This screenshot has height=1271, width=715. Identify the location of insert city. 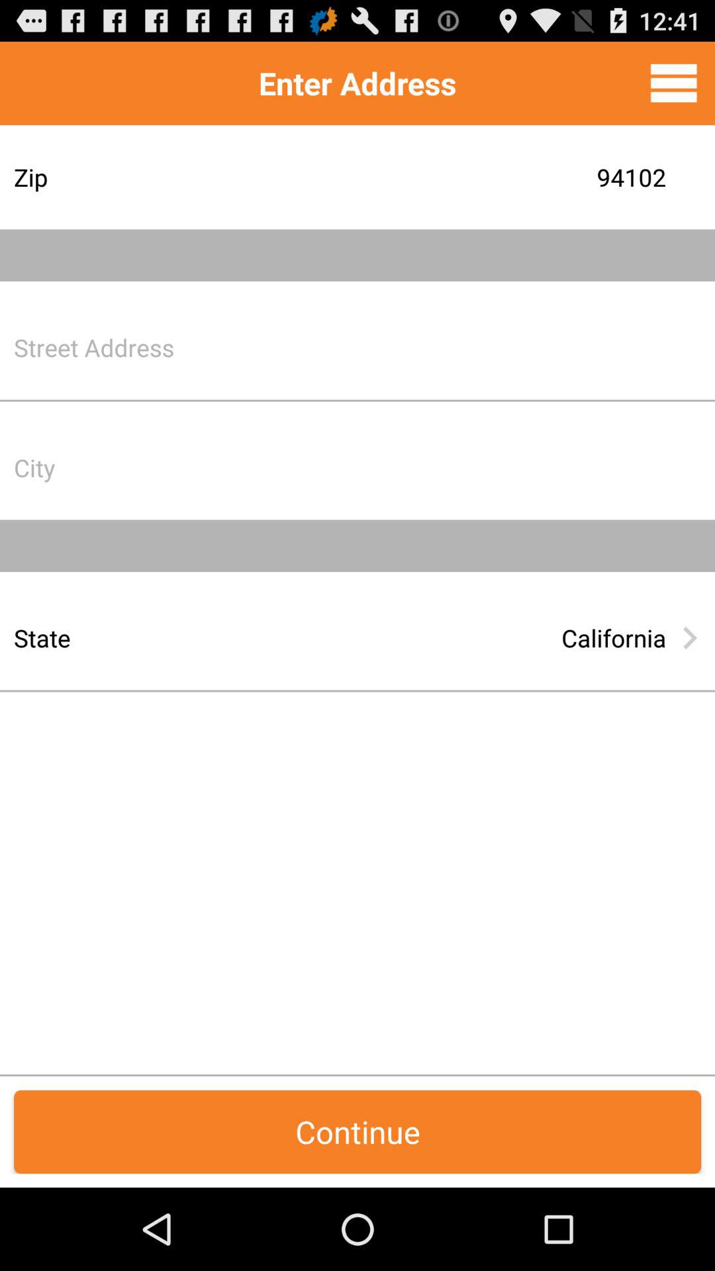
(460, 467).